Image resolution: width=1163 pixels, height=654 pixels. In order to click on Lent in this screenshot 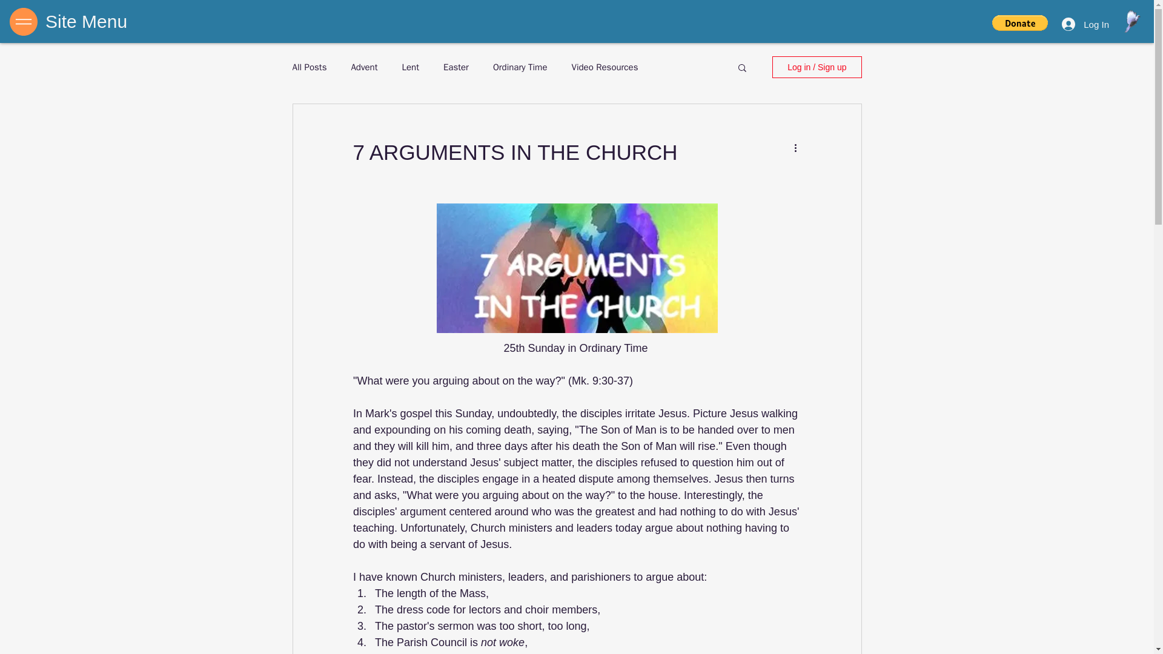, I will do `click(409, 67)`.